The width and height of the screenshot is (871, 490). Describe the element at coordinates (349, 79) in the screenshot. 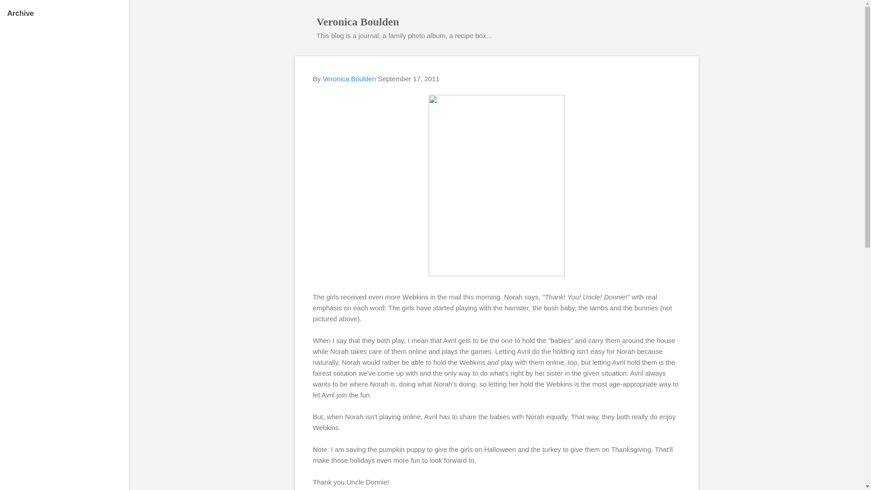

I see `Veronica Boulden` at that location.